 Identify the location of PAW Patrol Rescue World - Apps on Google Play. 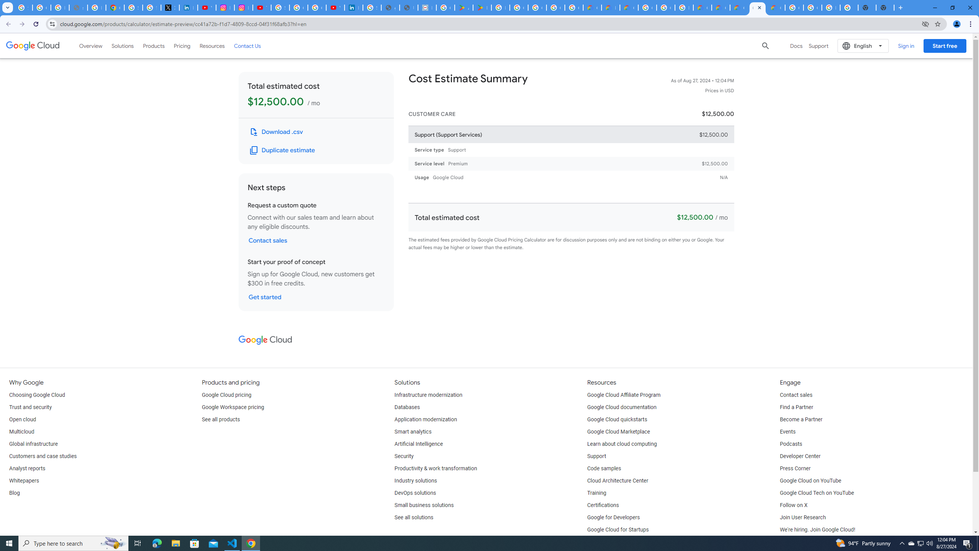
(482, 8).